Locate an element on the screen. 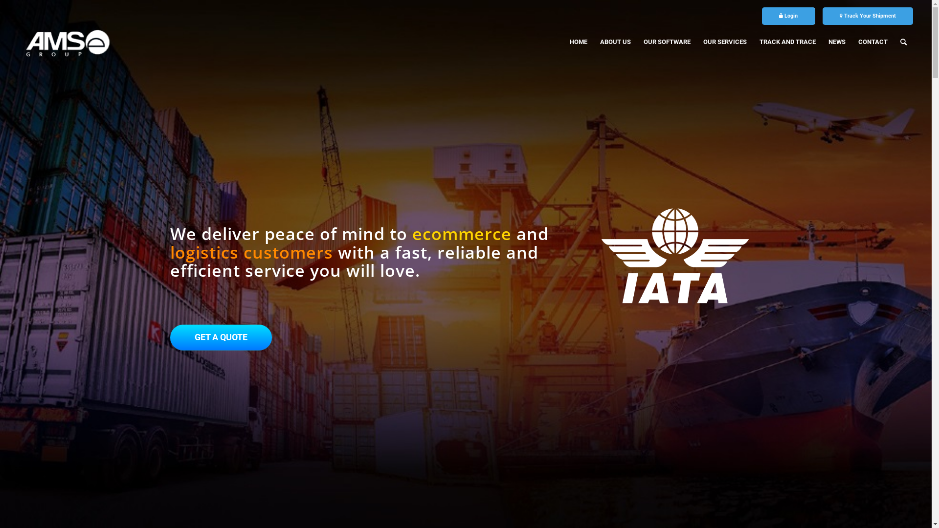 The width and height of the screenshot is (939, 528). OUR SOFTWARE is located at coordinates (667, 42).